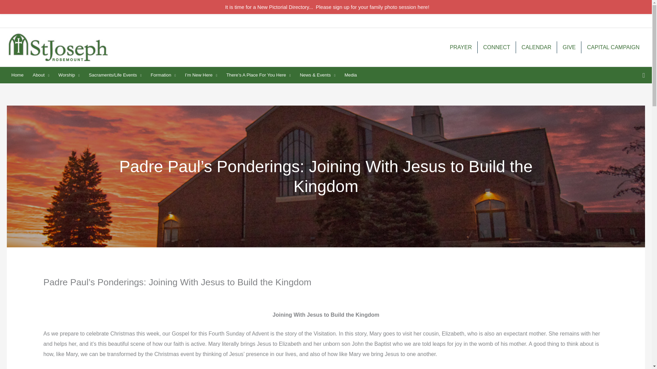 This screenshot has width=657, height=369. Describe the element at coordinates (569, 47) in the screenshot. I see `GIVE` at that location.